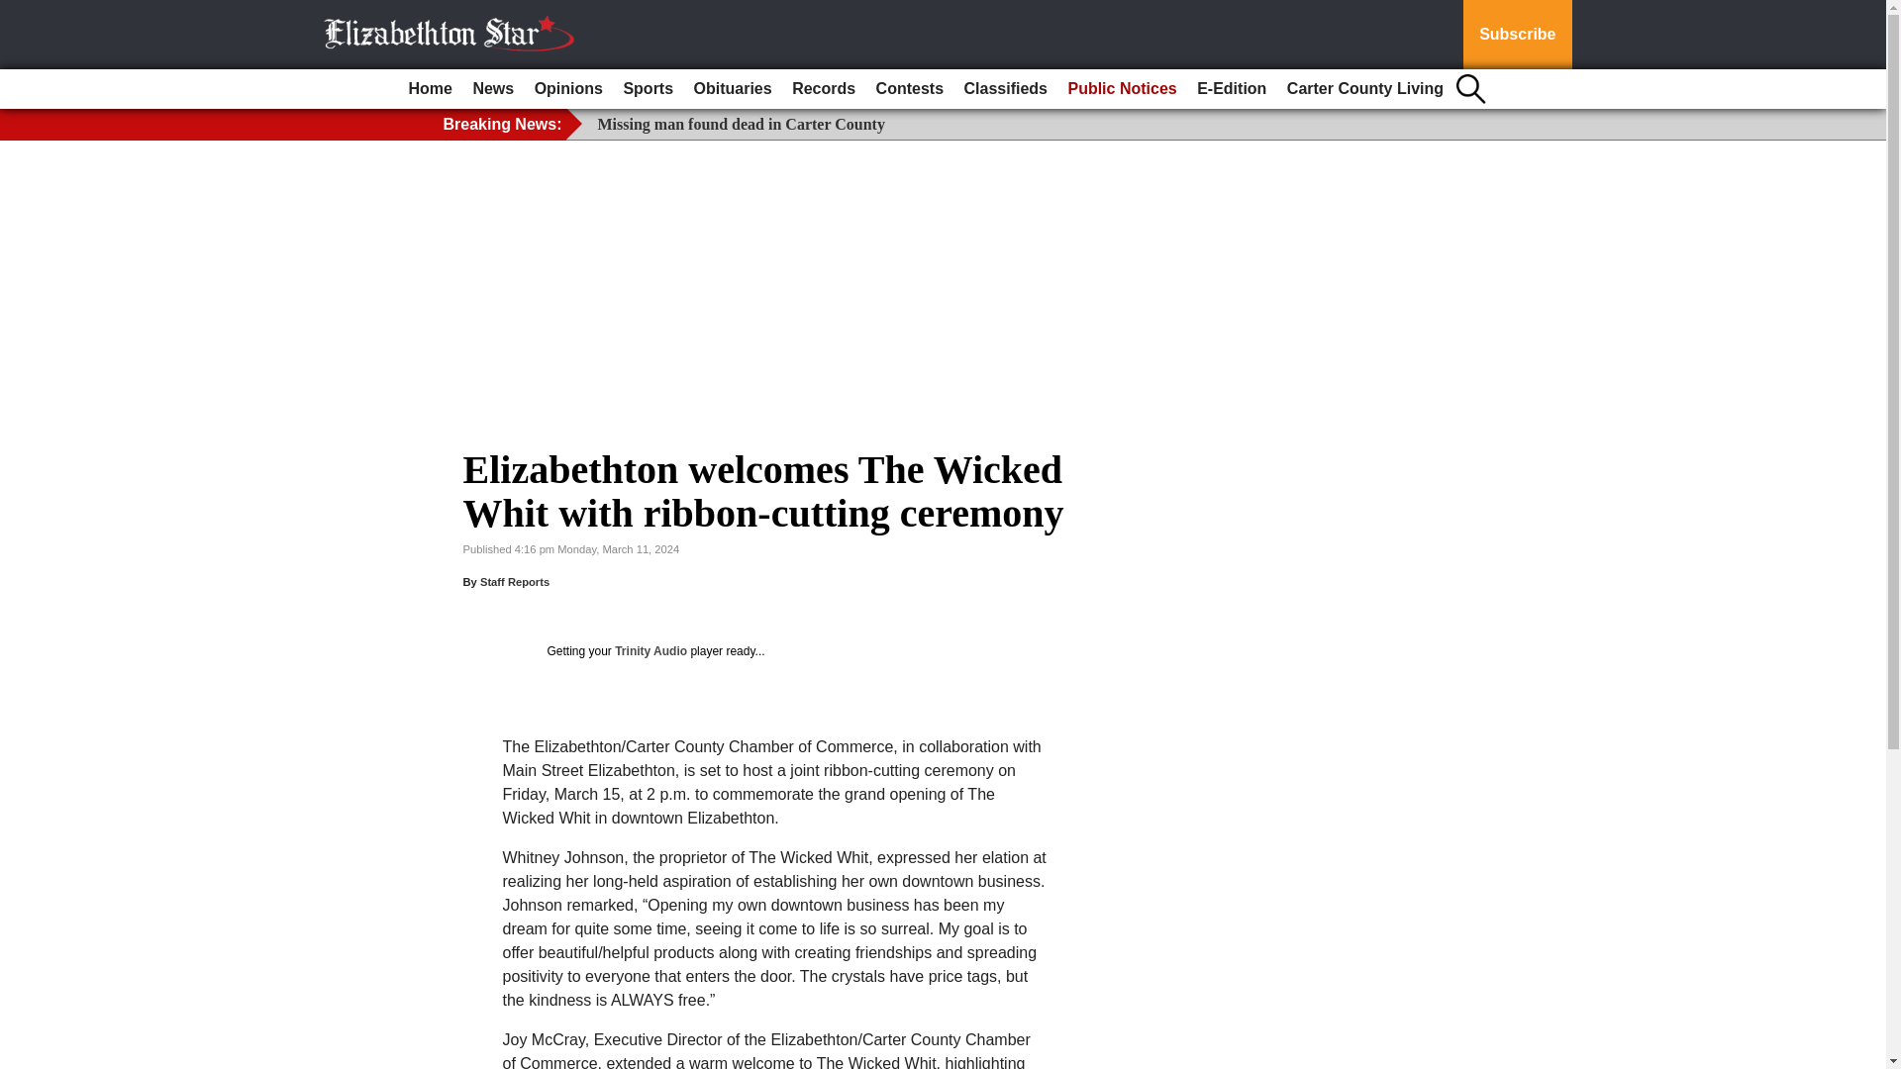 The width and height of the screenshot is (1901, 1069). What do you see at coordinates (742, 123) in the screenshot?
I see `Missing man found dead in Carter County` at bounding box center [742, 123].